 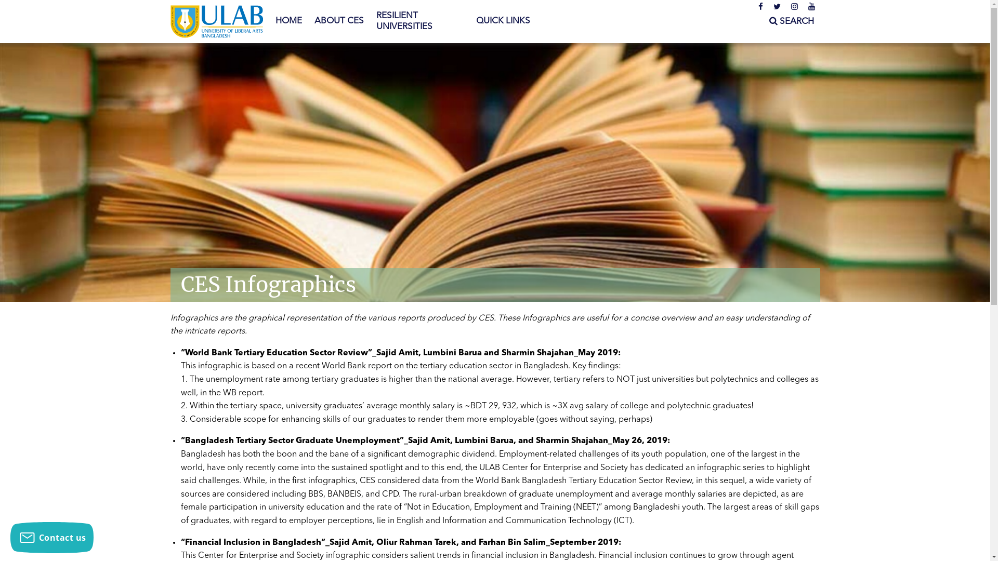 What do you see at coordinates (339, 21) in the screenshot?
I see `ABOUT CES` at bounding box center [339, 21].